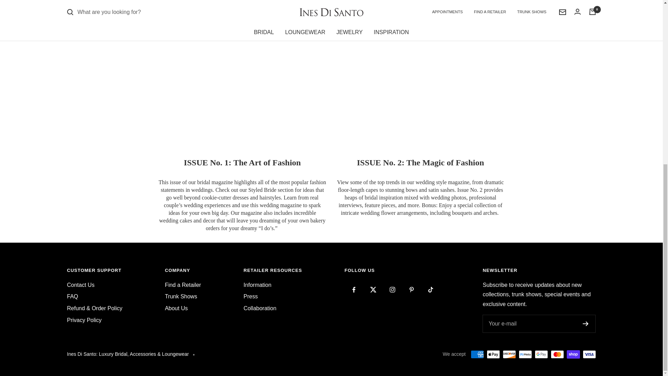 The width and height of the screenshot is (668, 376). What do you see at coordinates (585, 324) in the screenshot?
I see `Register` at bounding box center [585, 324].